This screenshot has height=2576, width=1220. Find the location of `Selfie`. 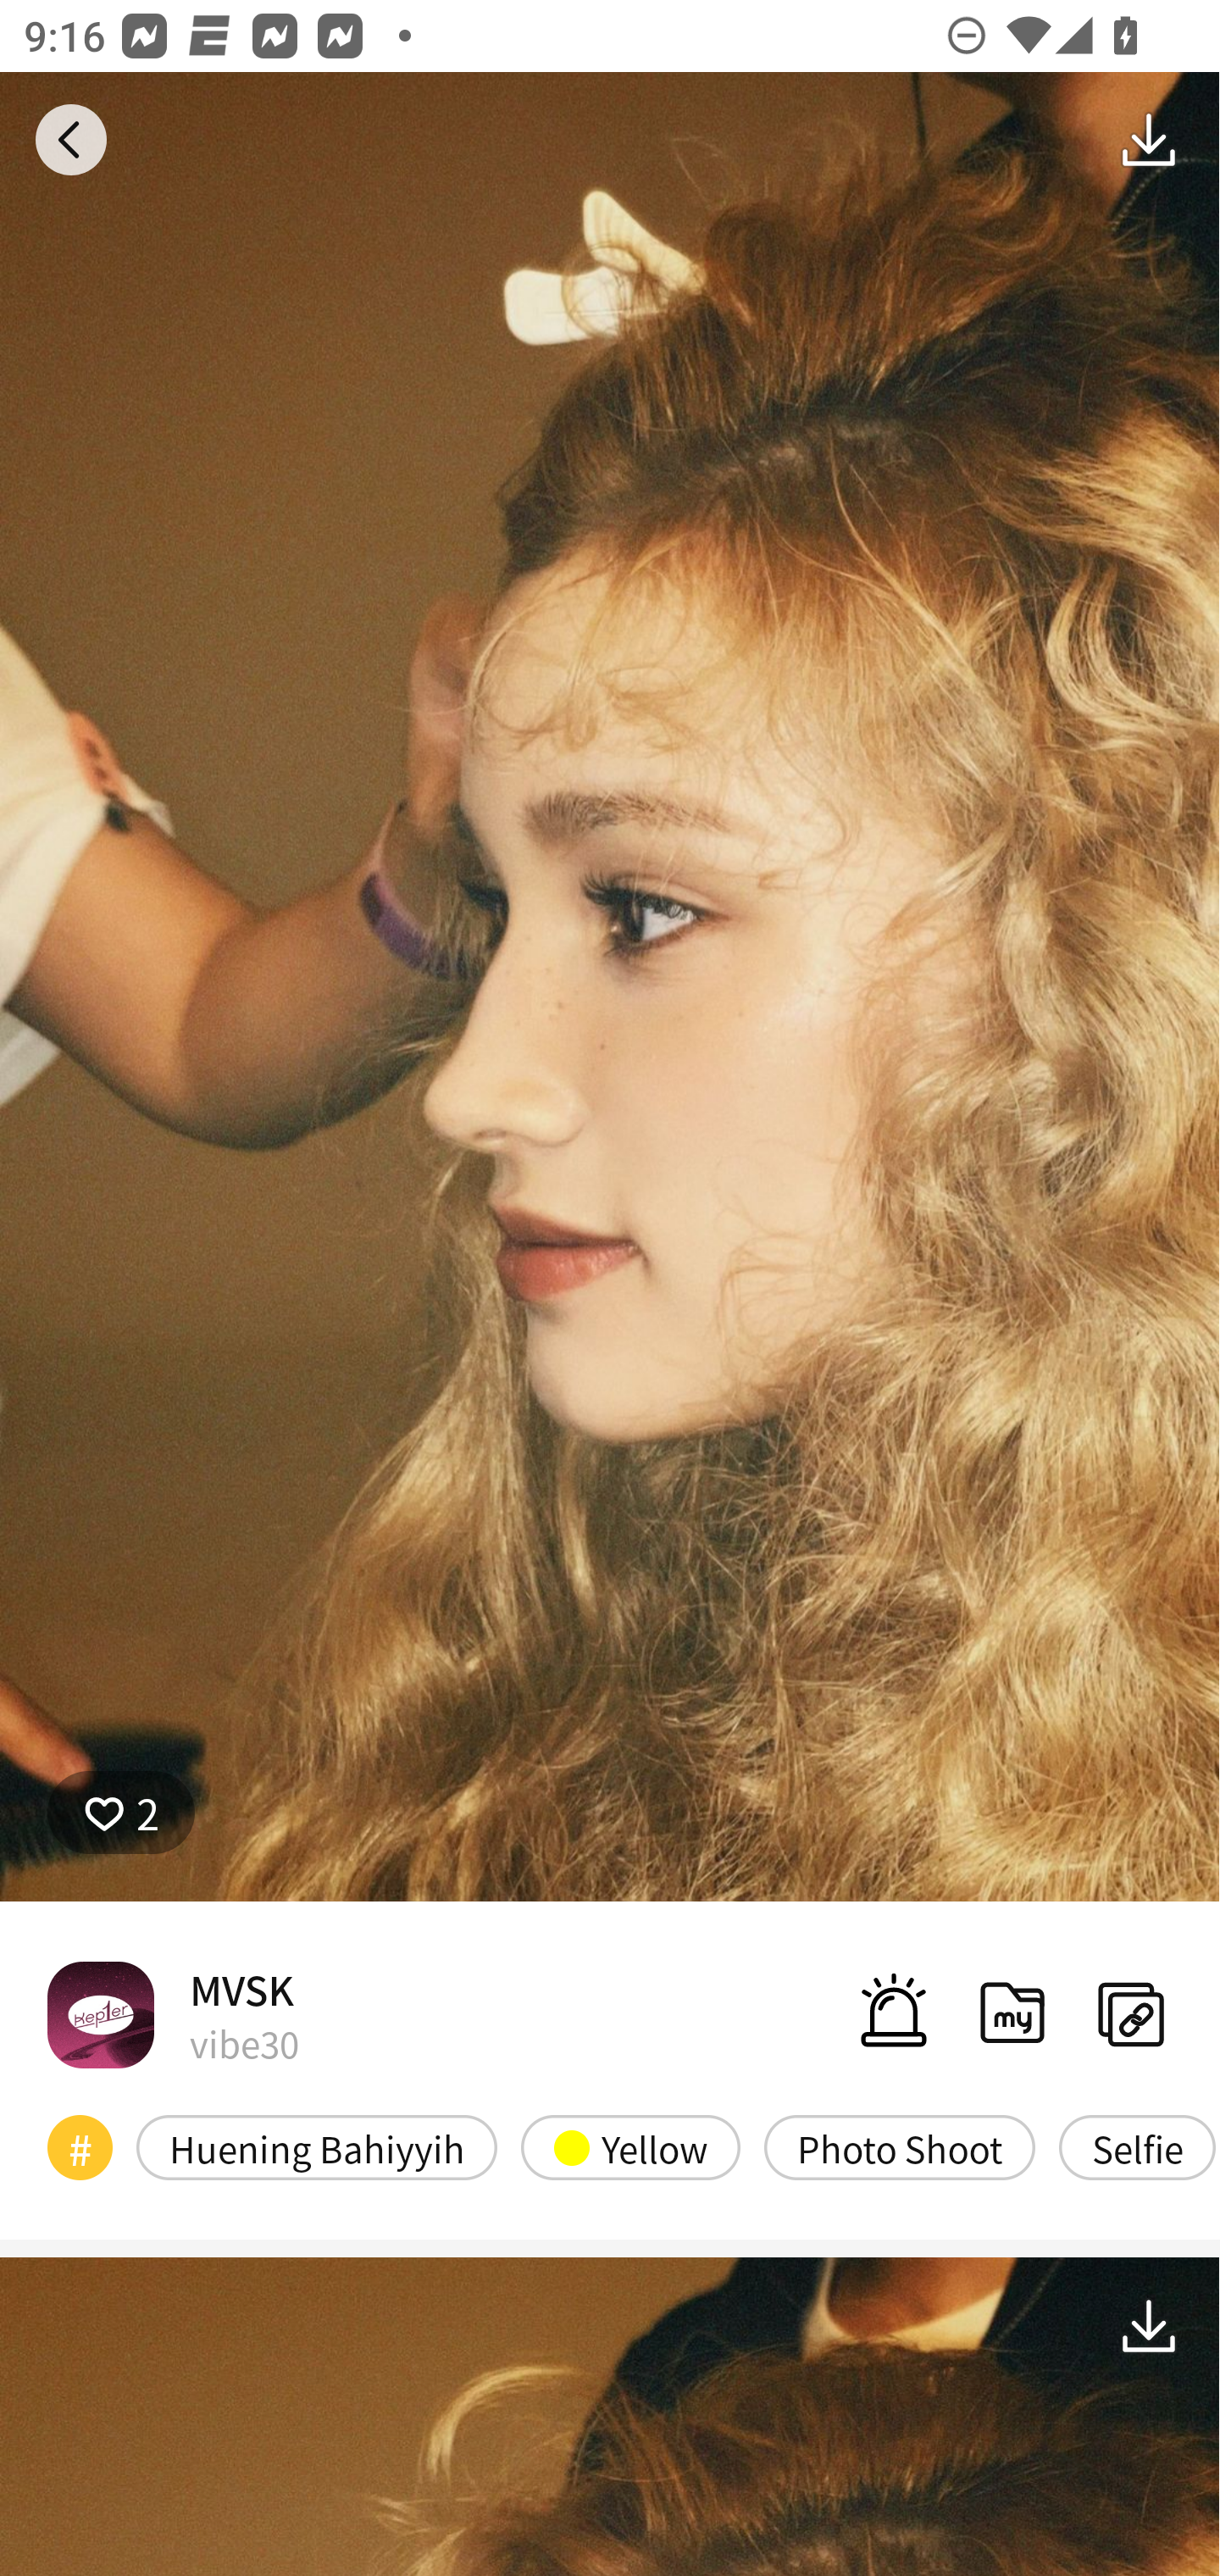

Selfie is located at coordinates (1137, 2146).